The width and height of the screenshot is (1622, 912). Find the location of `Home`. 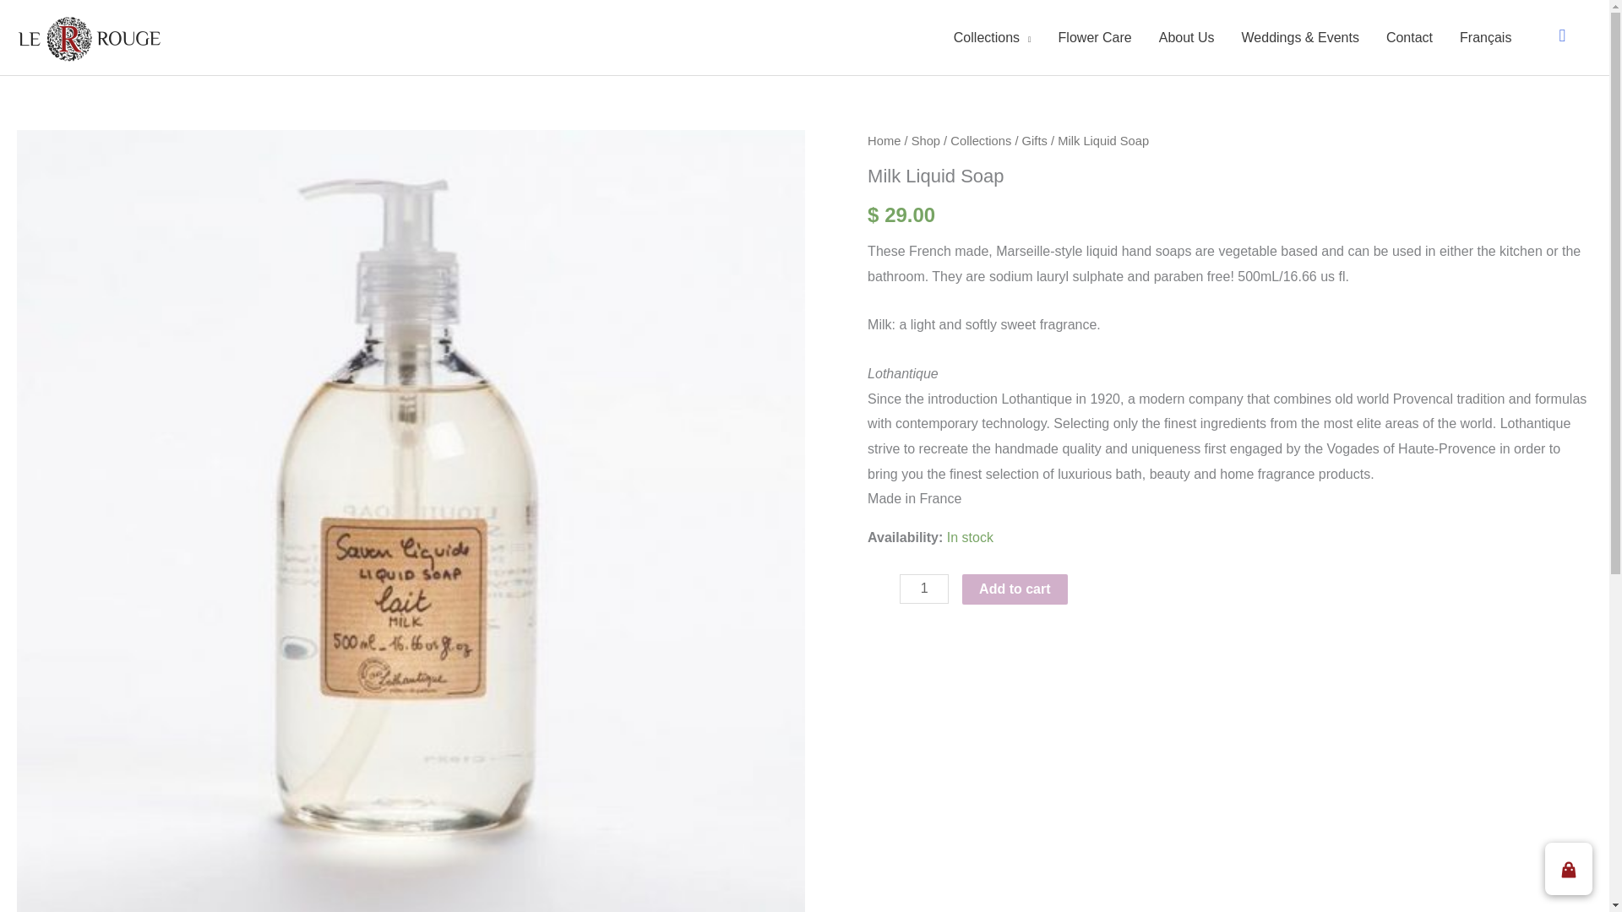

Home is located at coordinates (884, 140).